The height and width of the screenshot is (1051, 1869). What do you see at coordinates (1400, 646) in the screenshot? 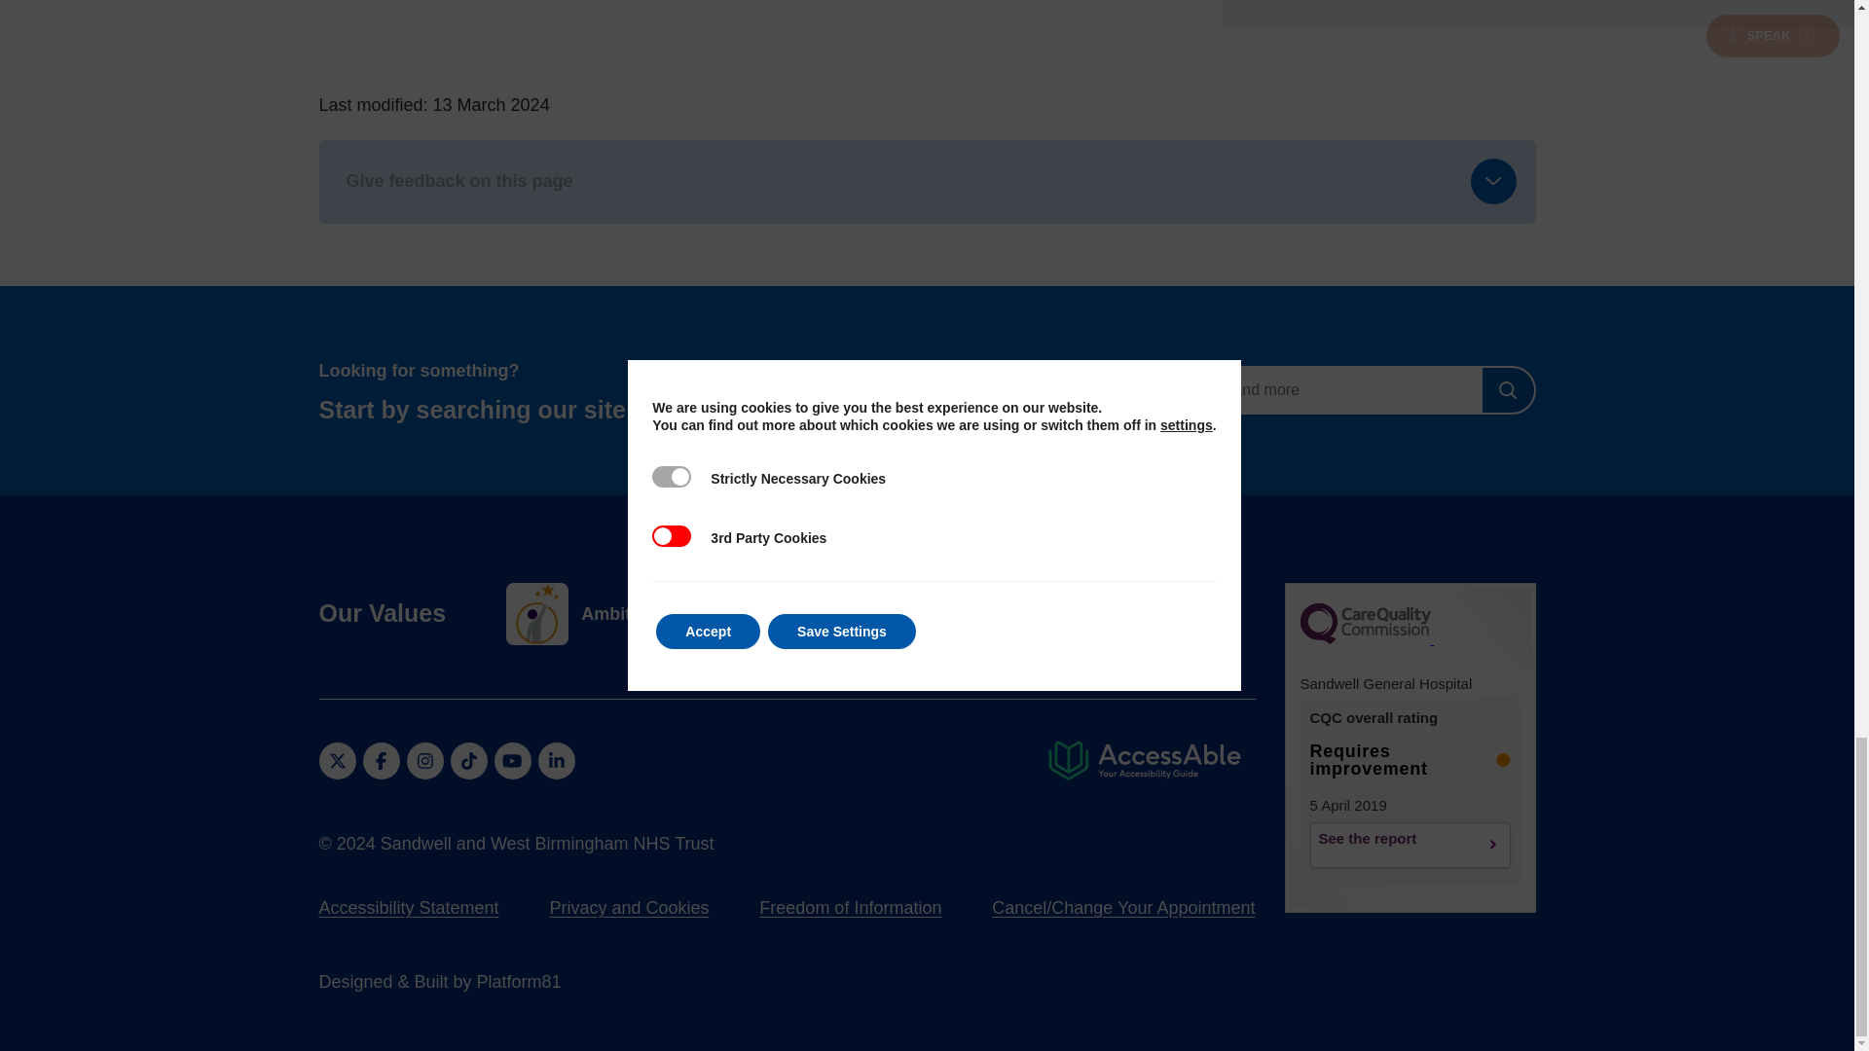
I see `CQC Logo` at bounding box center [1400, 646].